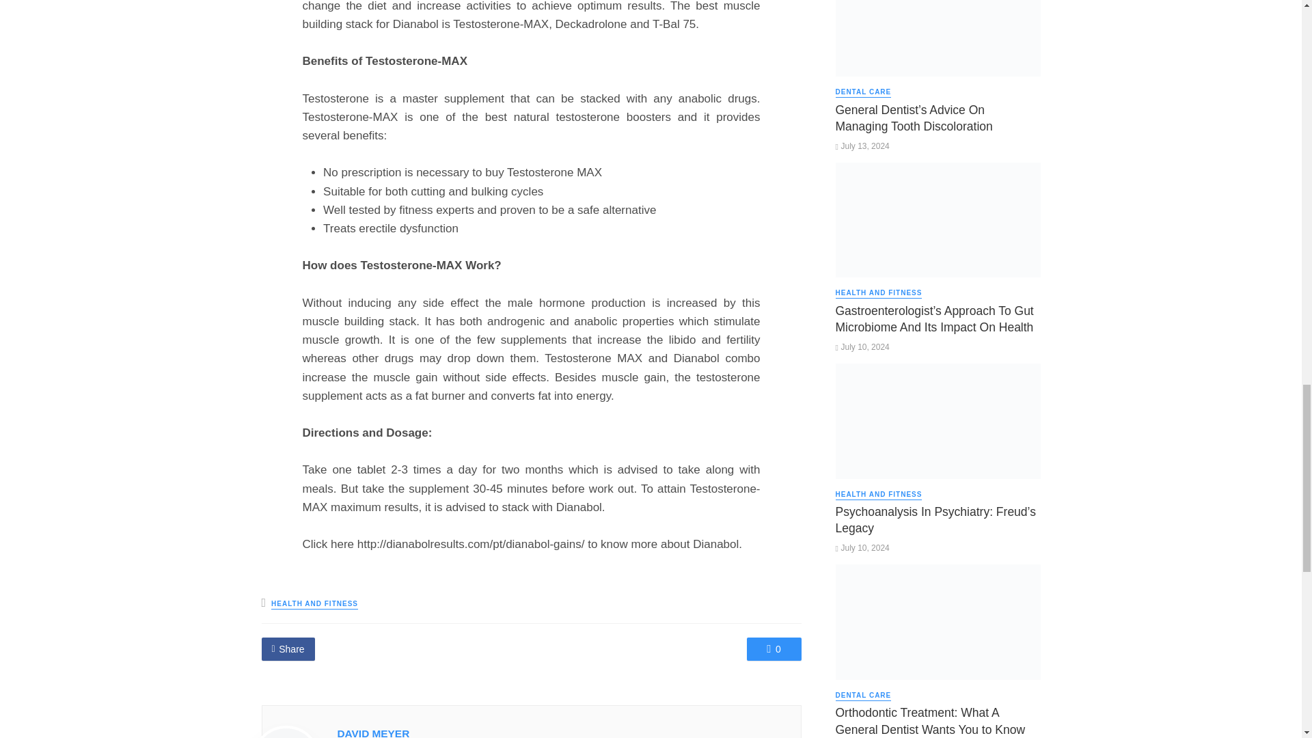  I want to click on Share on Facebook, so click(288, 649).